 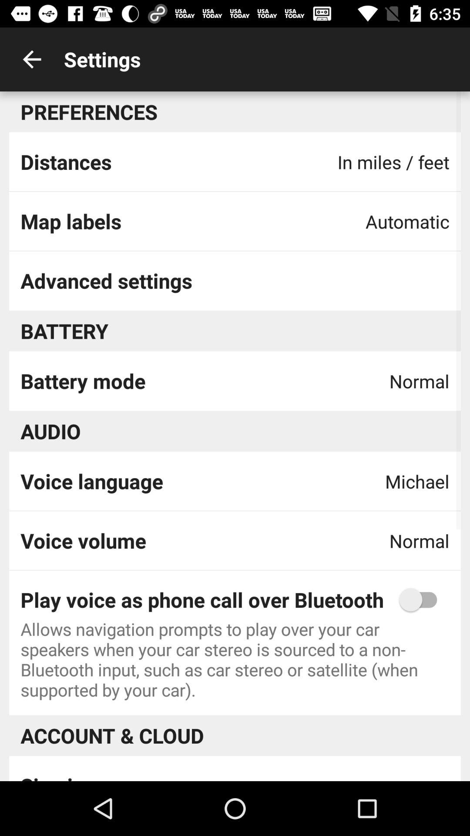 I want to click on choose item below the distances icon, so click(x=70, y=221).